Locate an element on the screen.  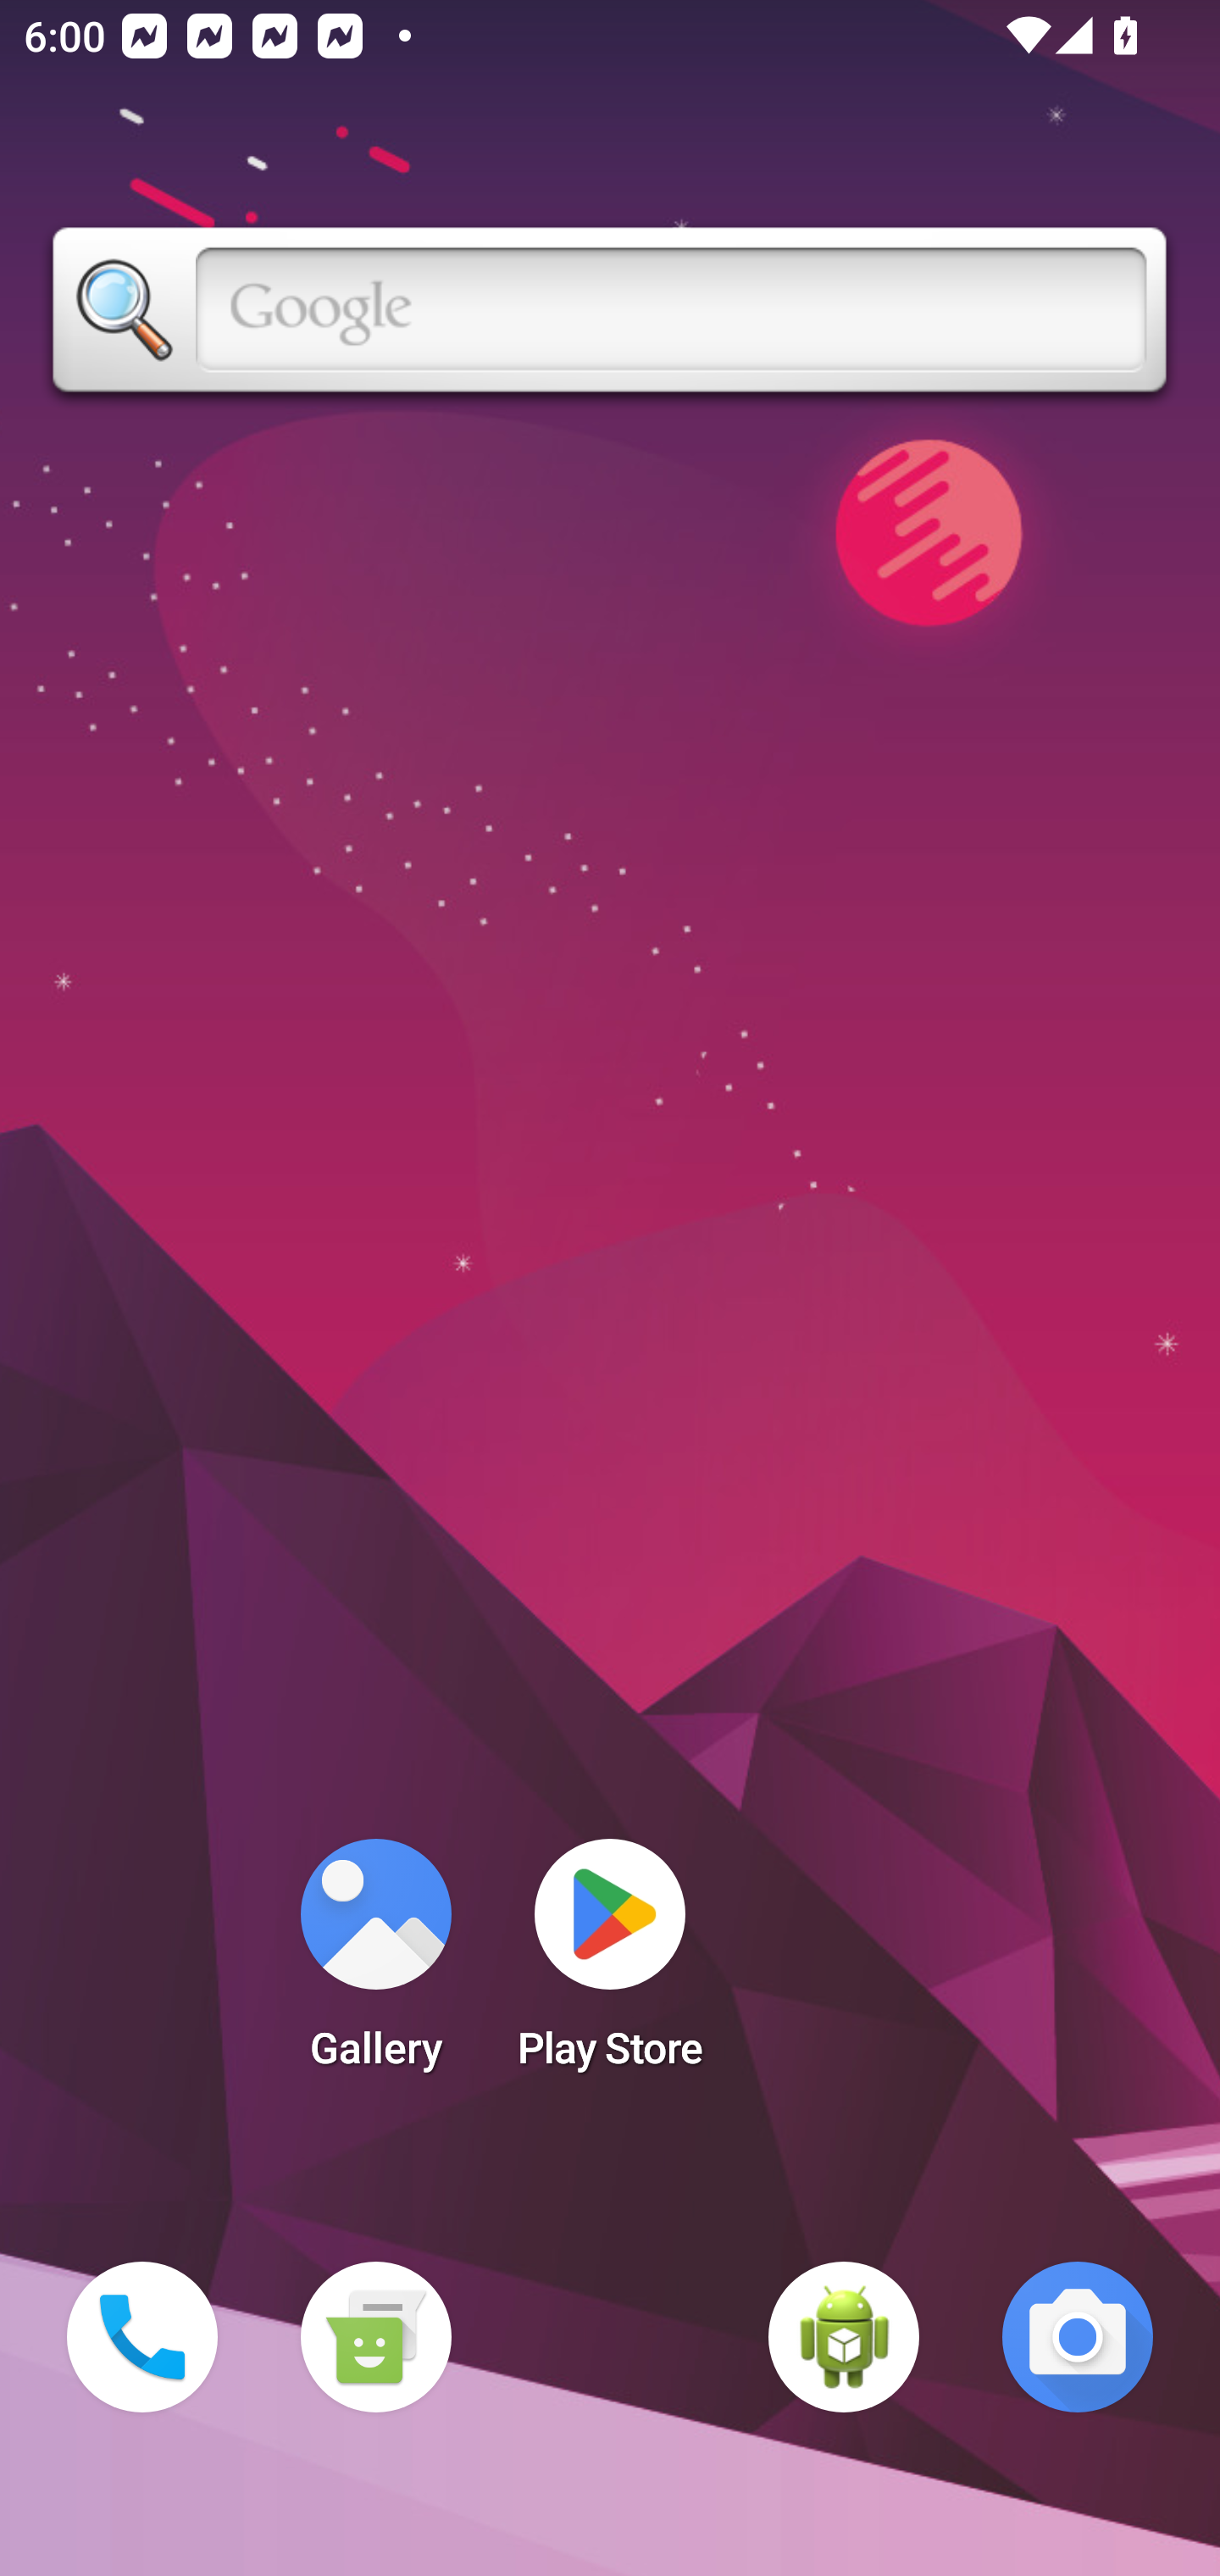
Play Store is located at coordinates (610, 1964).